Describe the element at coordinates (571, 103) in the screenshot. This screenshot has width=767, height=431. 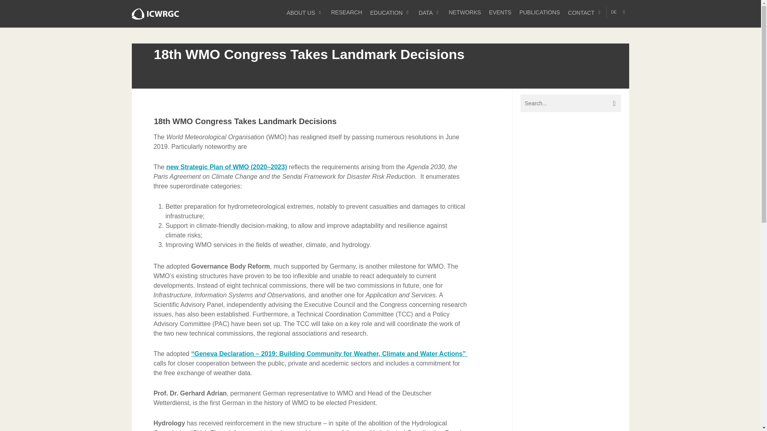
I see `Search for:` at that location.